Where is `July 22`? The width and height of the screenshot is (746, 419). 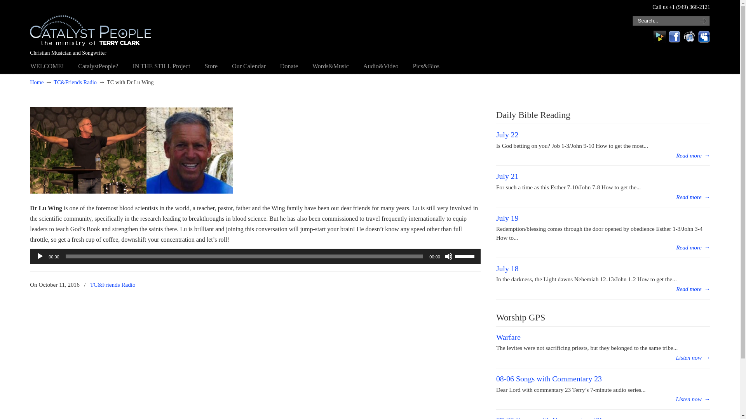
July 22 is located at coordinates (693, 155).